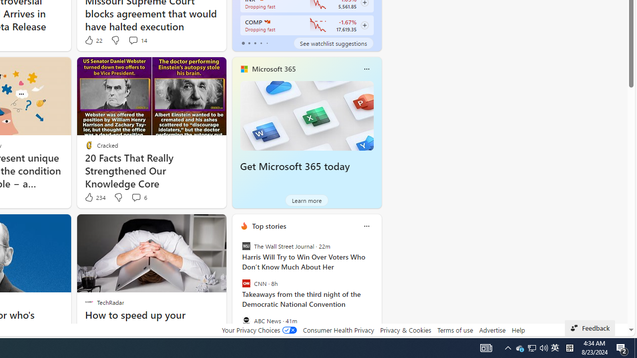 The width and height of the screenshot is (637, 358). Describe the element at coordinates (366, 226) in the screenshot. I see `Class: icon-img` at that location.